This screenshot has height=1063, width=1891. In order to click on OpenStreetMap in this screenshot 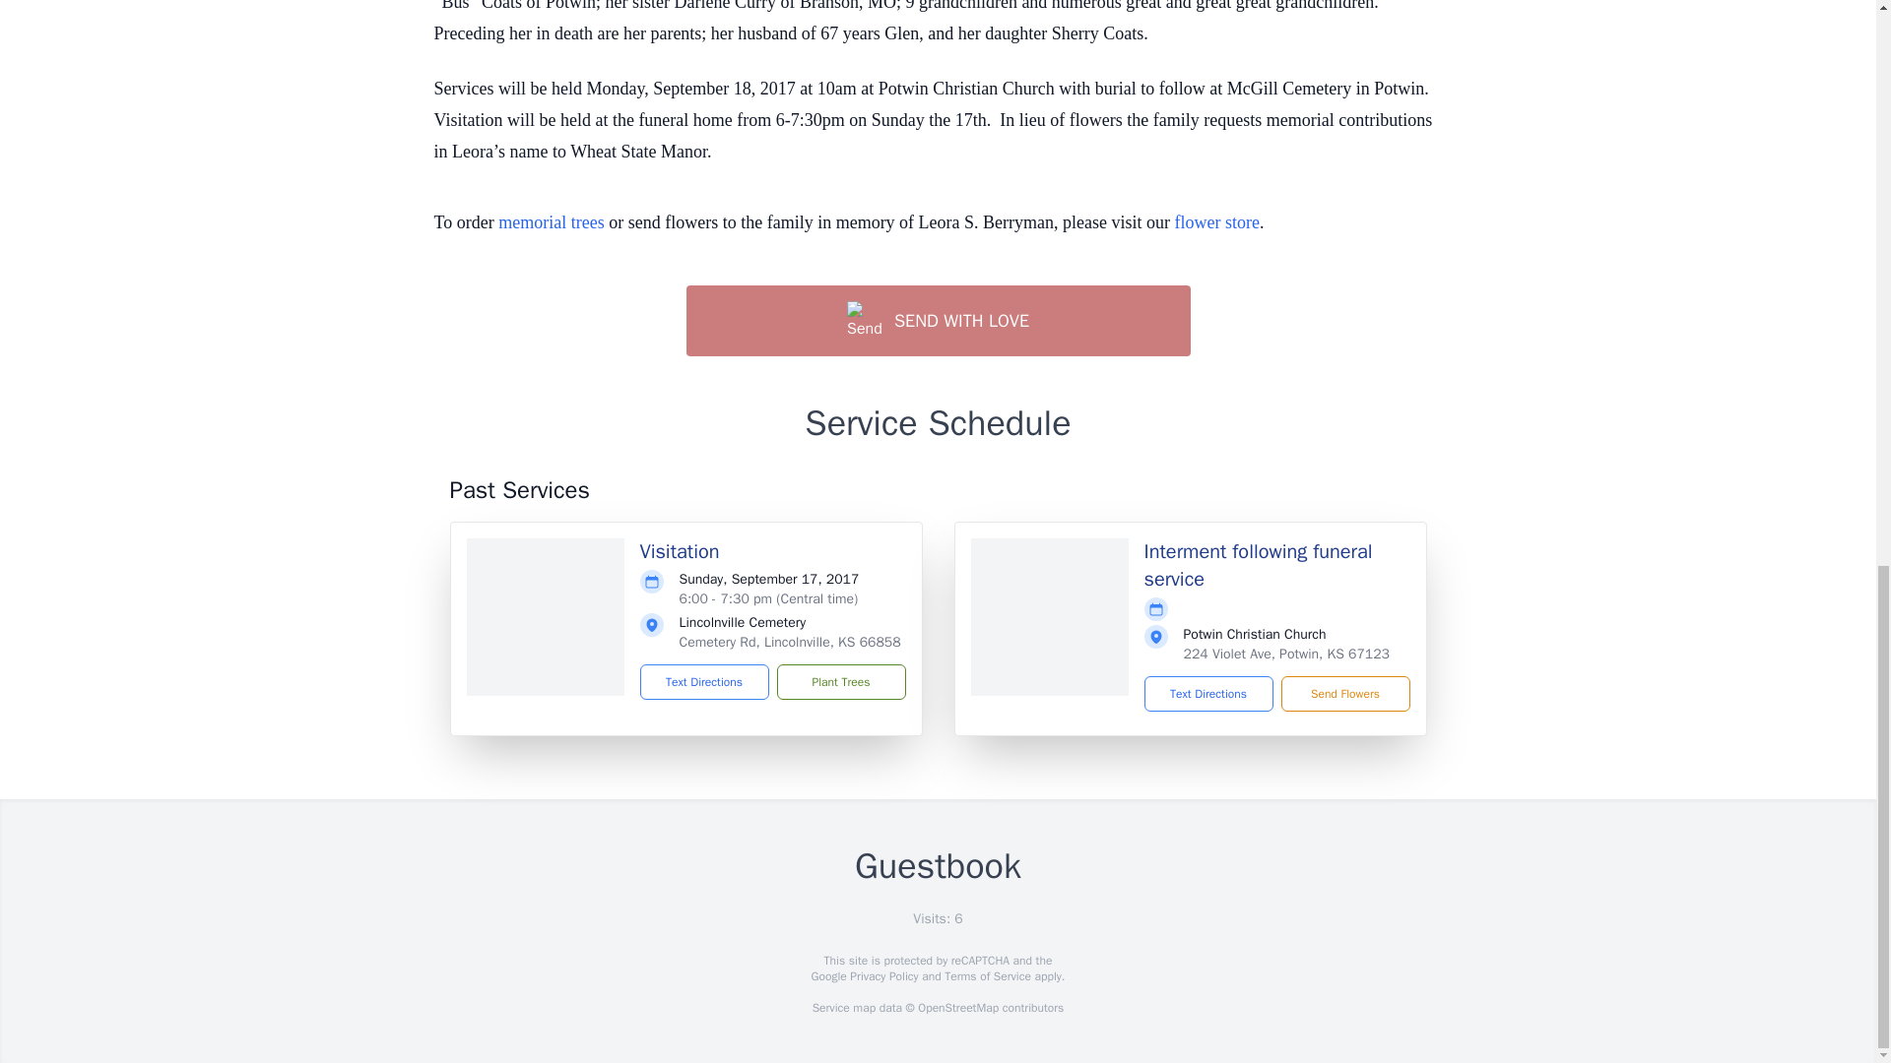, I will do `click(957, 1008)`.